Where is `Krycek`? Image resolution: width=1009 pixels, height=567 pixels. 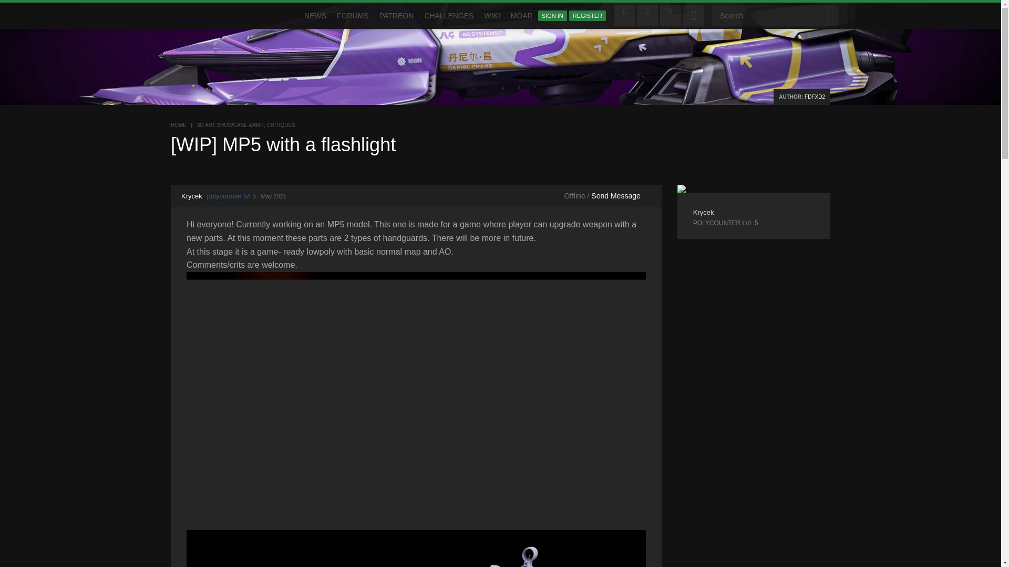
Krycek is located at coordinates (192, 196).